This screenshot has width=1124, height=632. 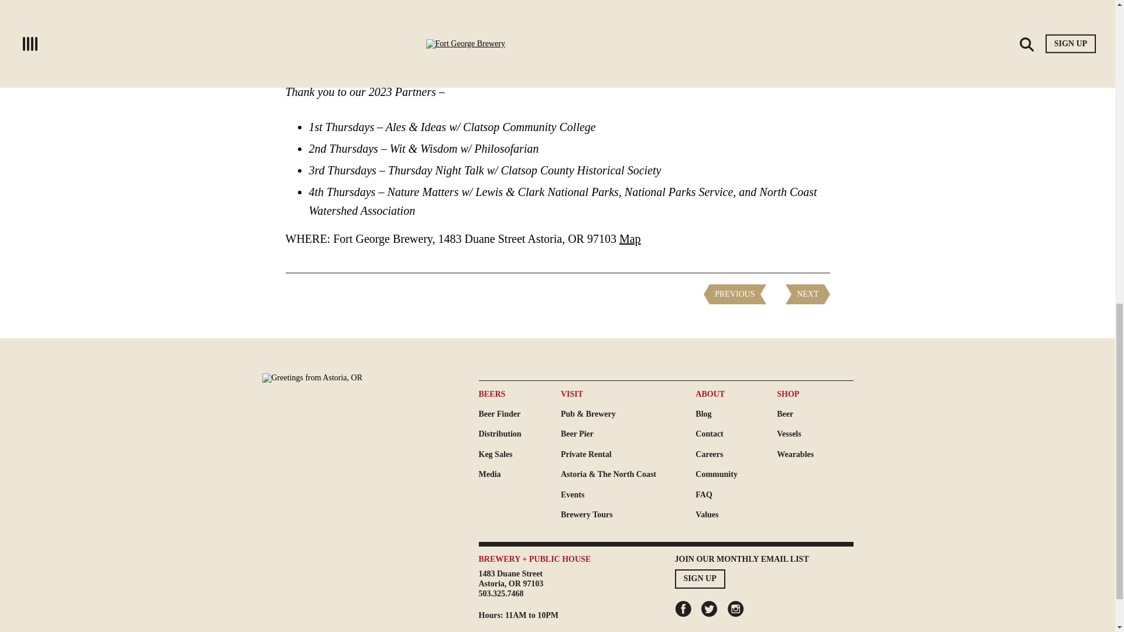 What do you see at coordinates (815, 434) in the screenshot?
I see `Vessels` at bounding box center [815, 434].